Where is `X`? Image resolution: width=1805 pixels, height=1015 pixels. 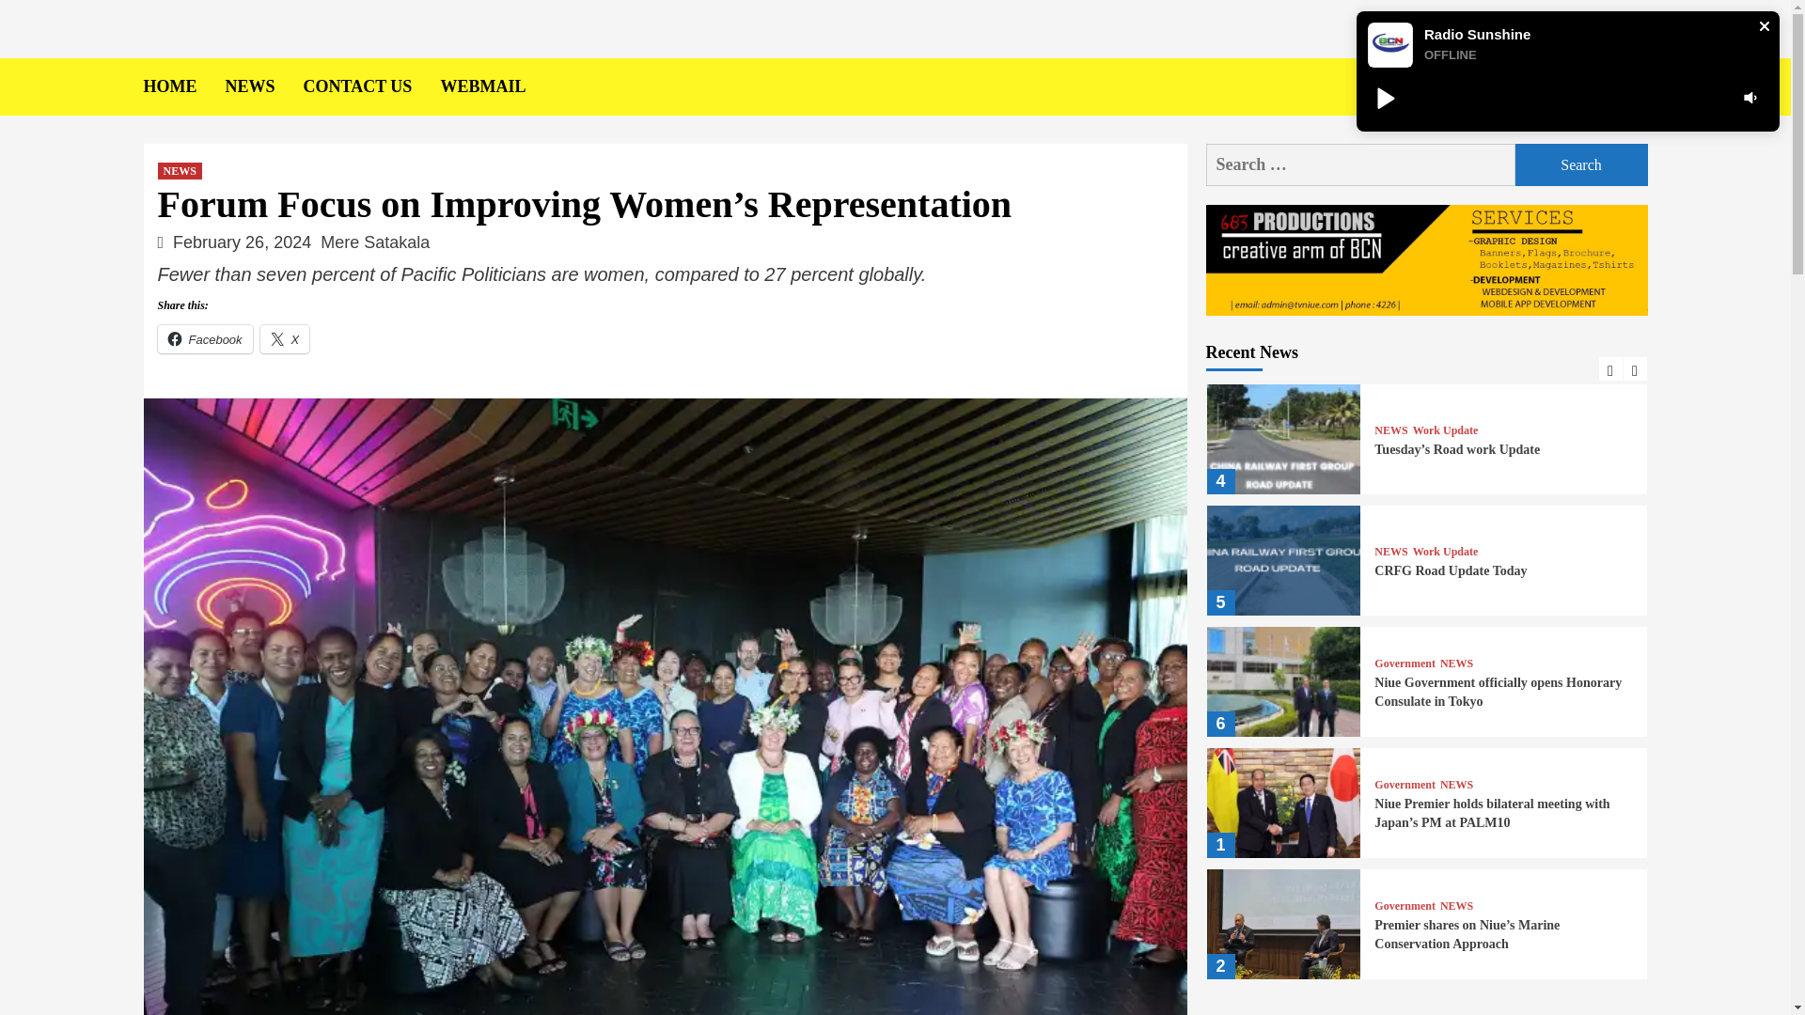
X is located at coordinates (285, 338).